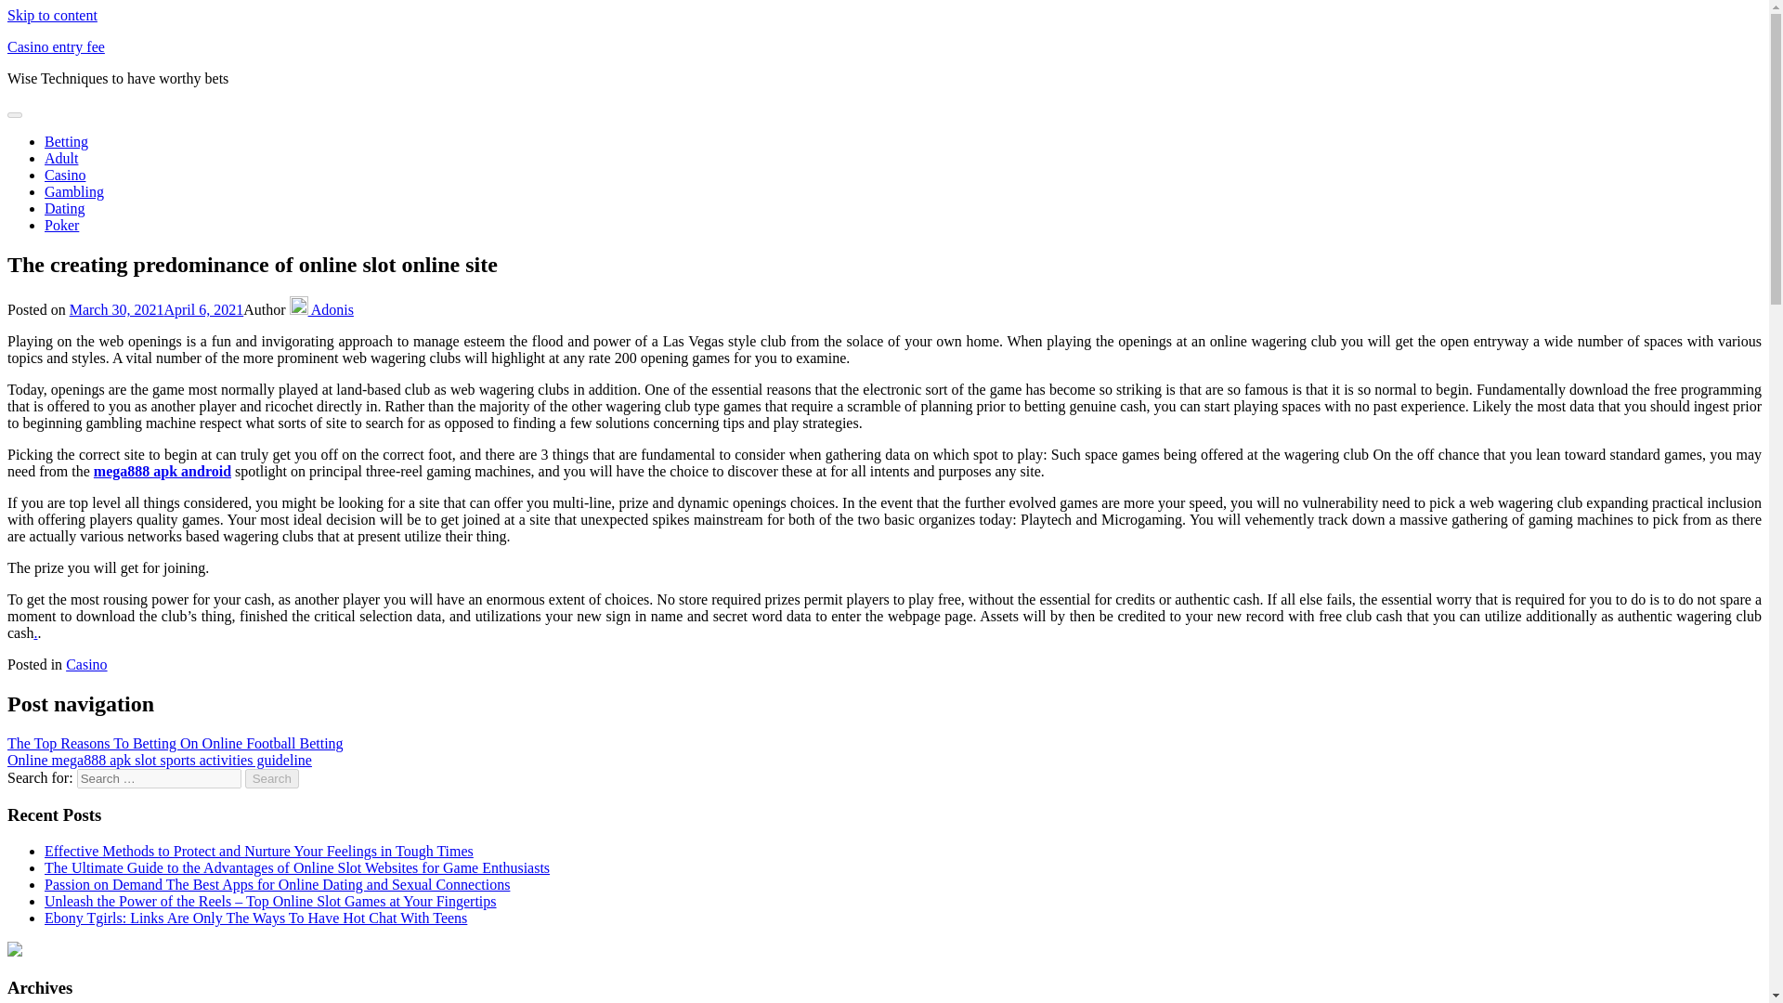 Image resolution: width=1783 pixels, height=1003 pixels. I want to click on Gambling, so click(74, 191).